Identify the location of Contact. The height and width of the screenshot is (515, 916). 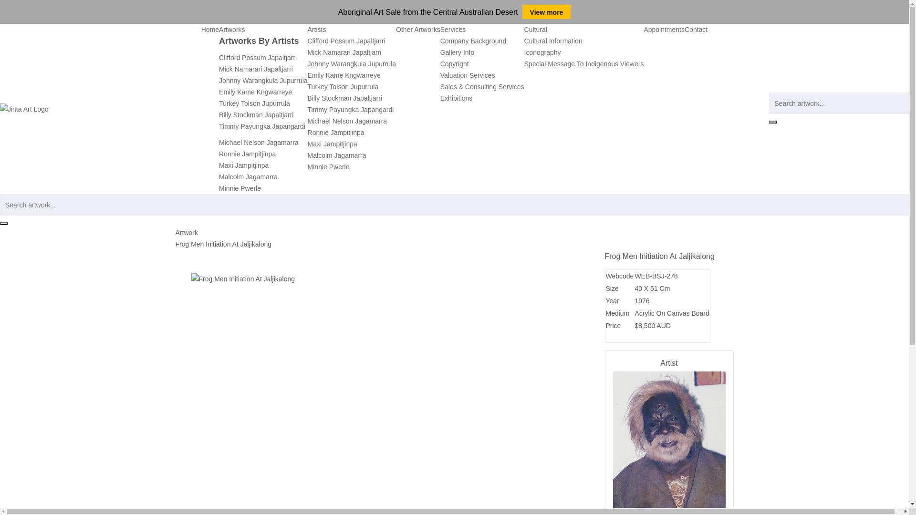
(696, 30).